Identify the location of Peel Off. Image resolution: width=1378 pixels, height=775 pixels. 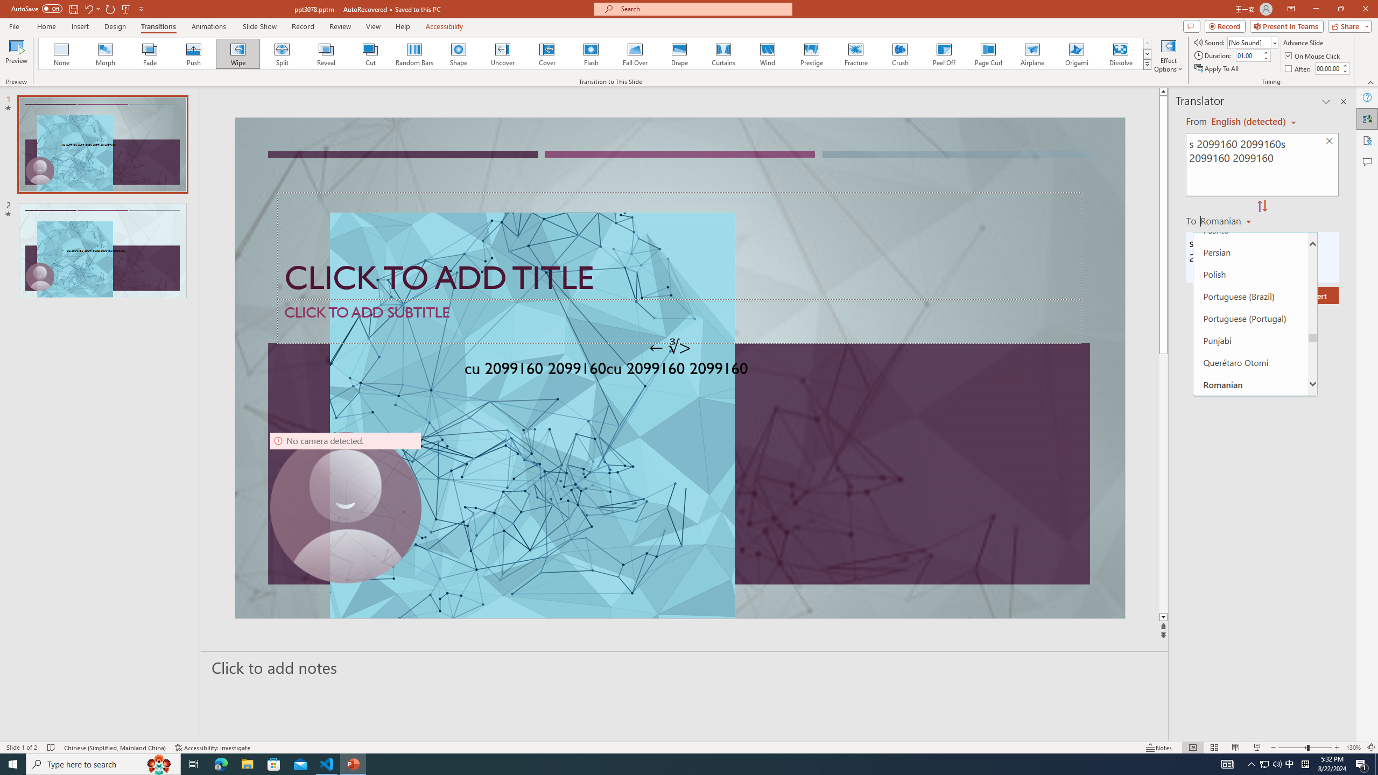
(944, 54).